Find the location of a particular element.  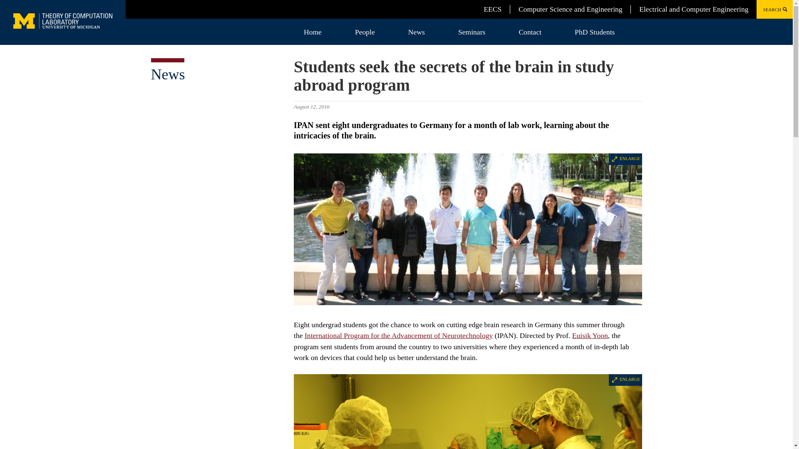

Seminars is located at coordinates (471, 32).